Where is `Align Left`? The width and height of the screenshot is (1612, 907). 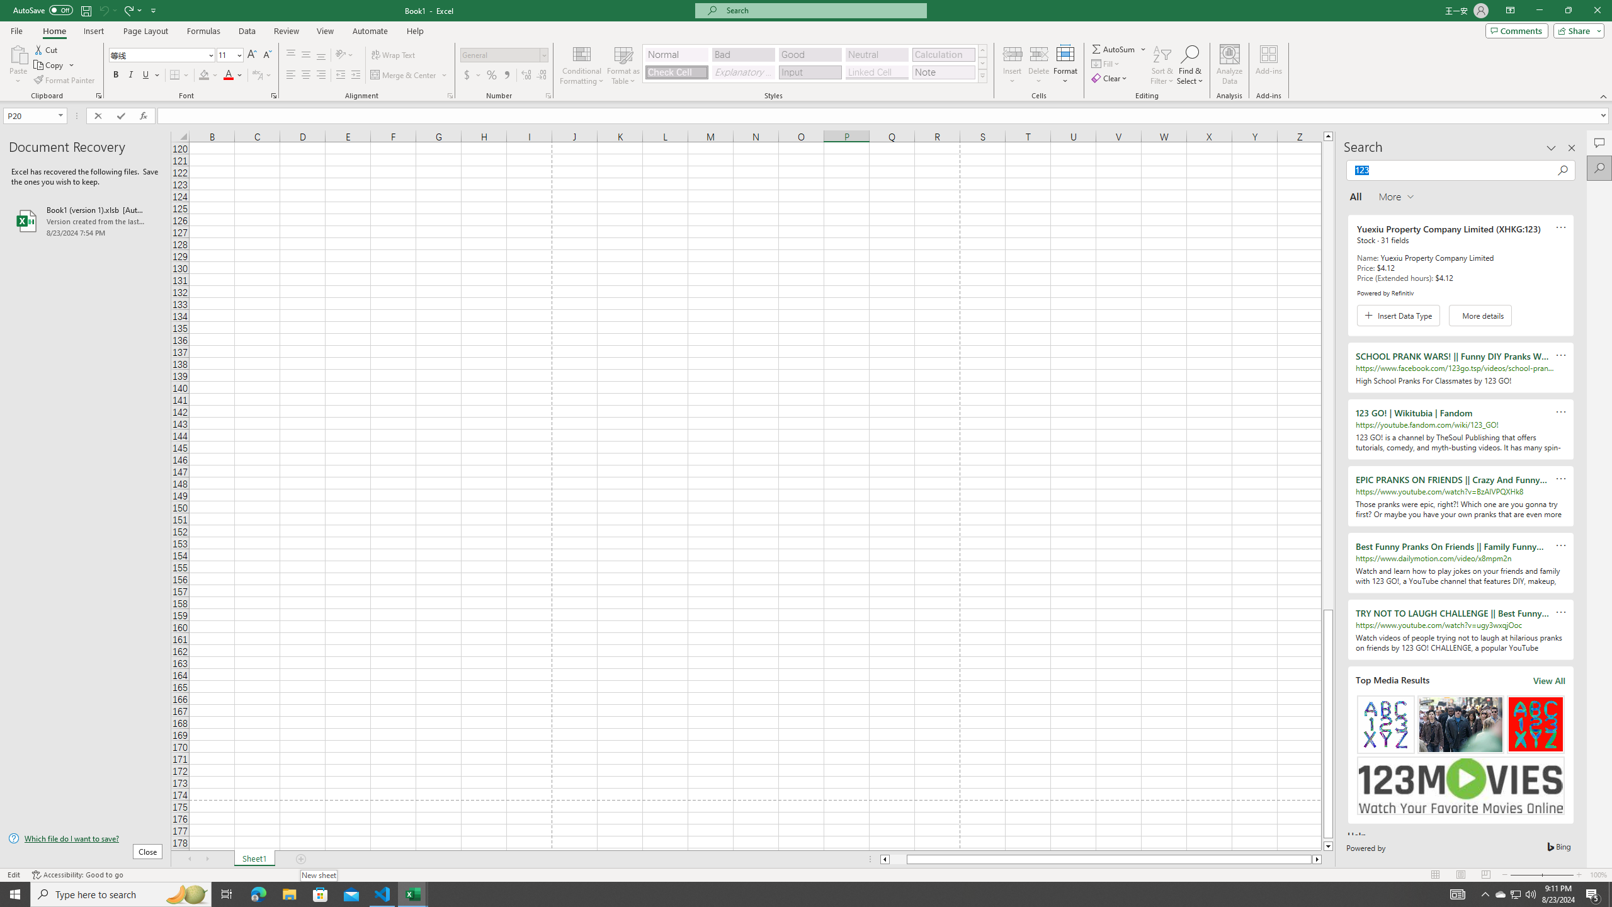 Align Left is located at coordinates (291, 76).